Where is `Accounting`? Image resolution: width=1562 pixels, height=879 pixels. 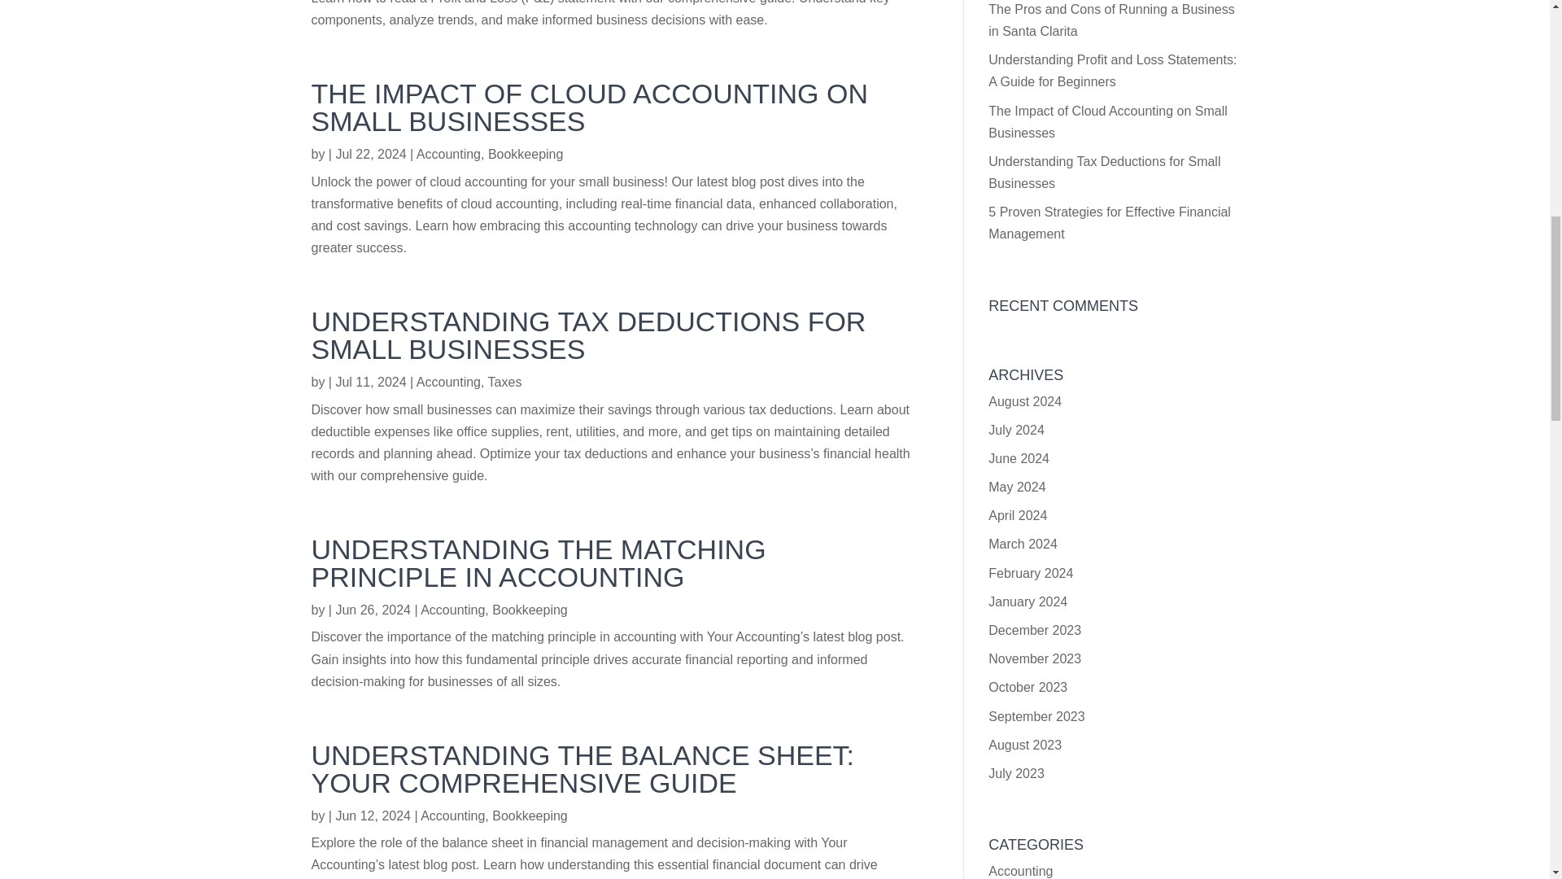
Accounting is located at coordinates (449, 383).